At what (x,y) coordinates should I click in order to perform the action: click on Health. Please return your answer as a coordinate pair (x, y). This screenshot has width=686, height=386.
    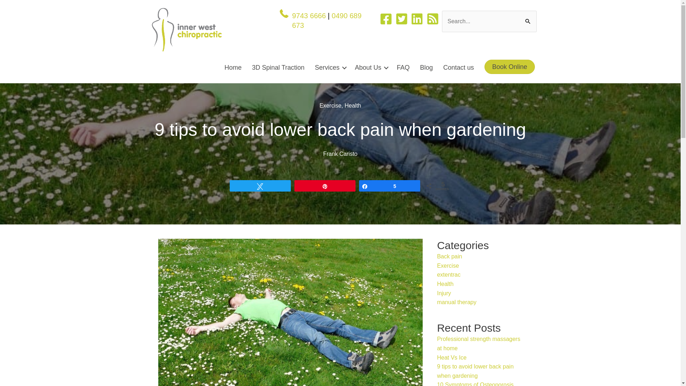
    Looking at the image, I should click on (445, 284).